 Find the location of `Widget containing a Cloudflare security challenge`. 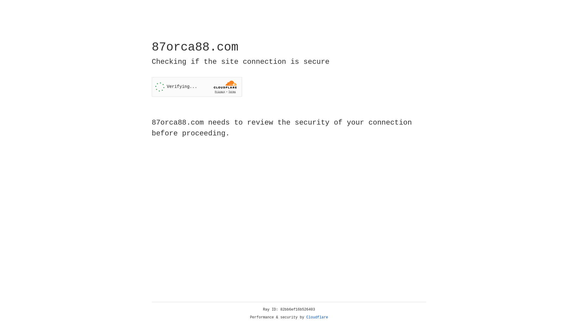

Widget containing a Cloudflare security challenge is located at coordinates (197, 87).